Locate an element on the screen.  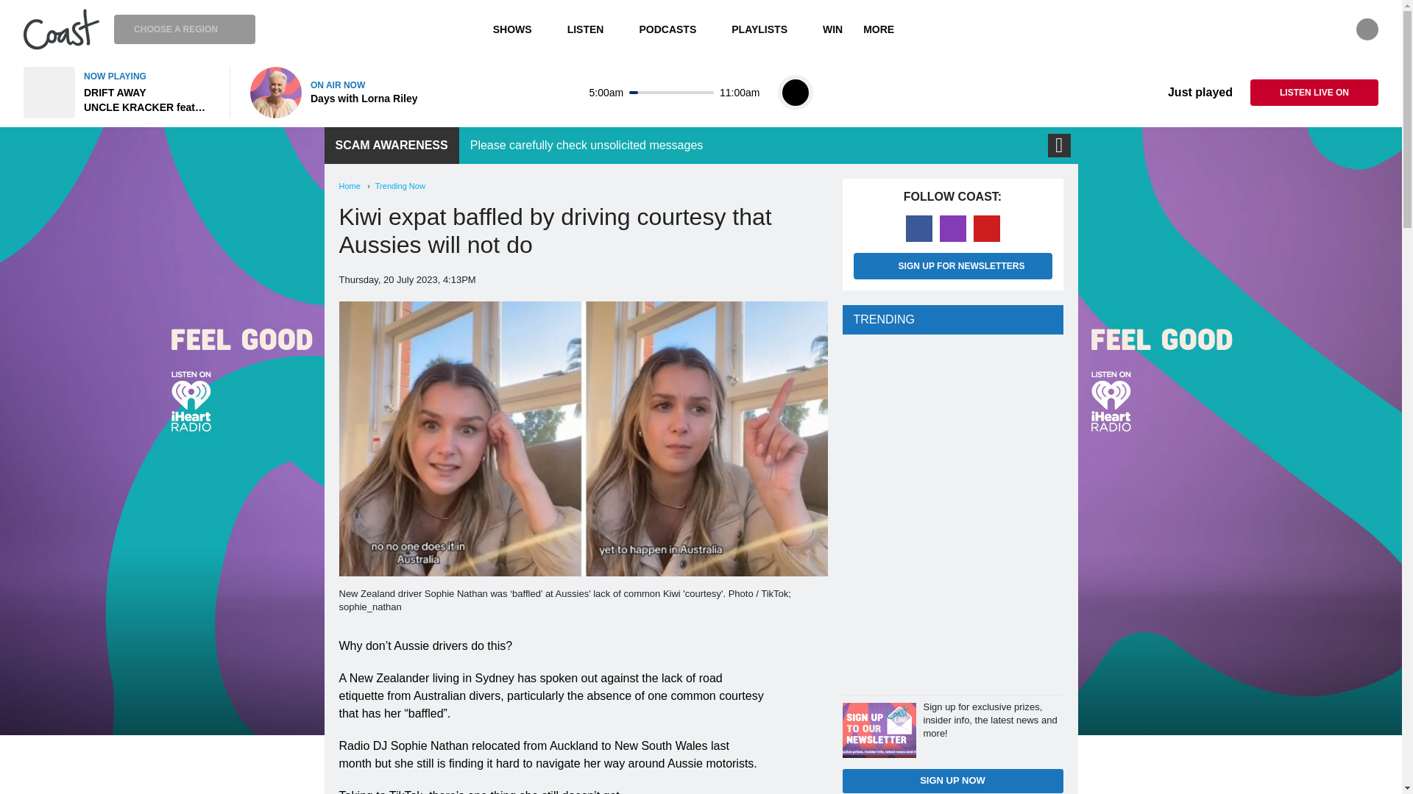
LISTEN is located at coordinates (592, 29).